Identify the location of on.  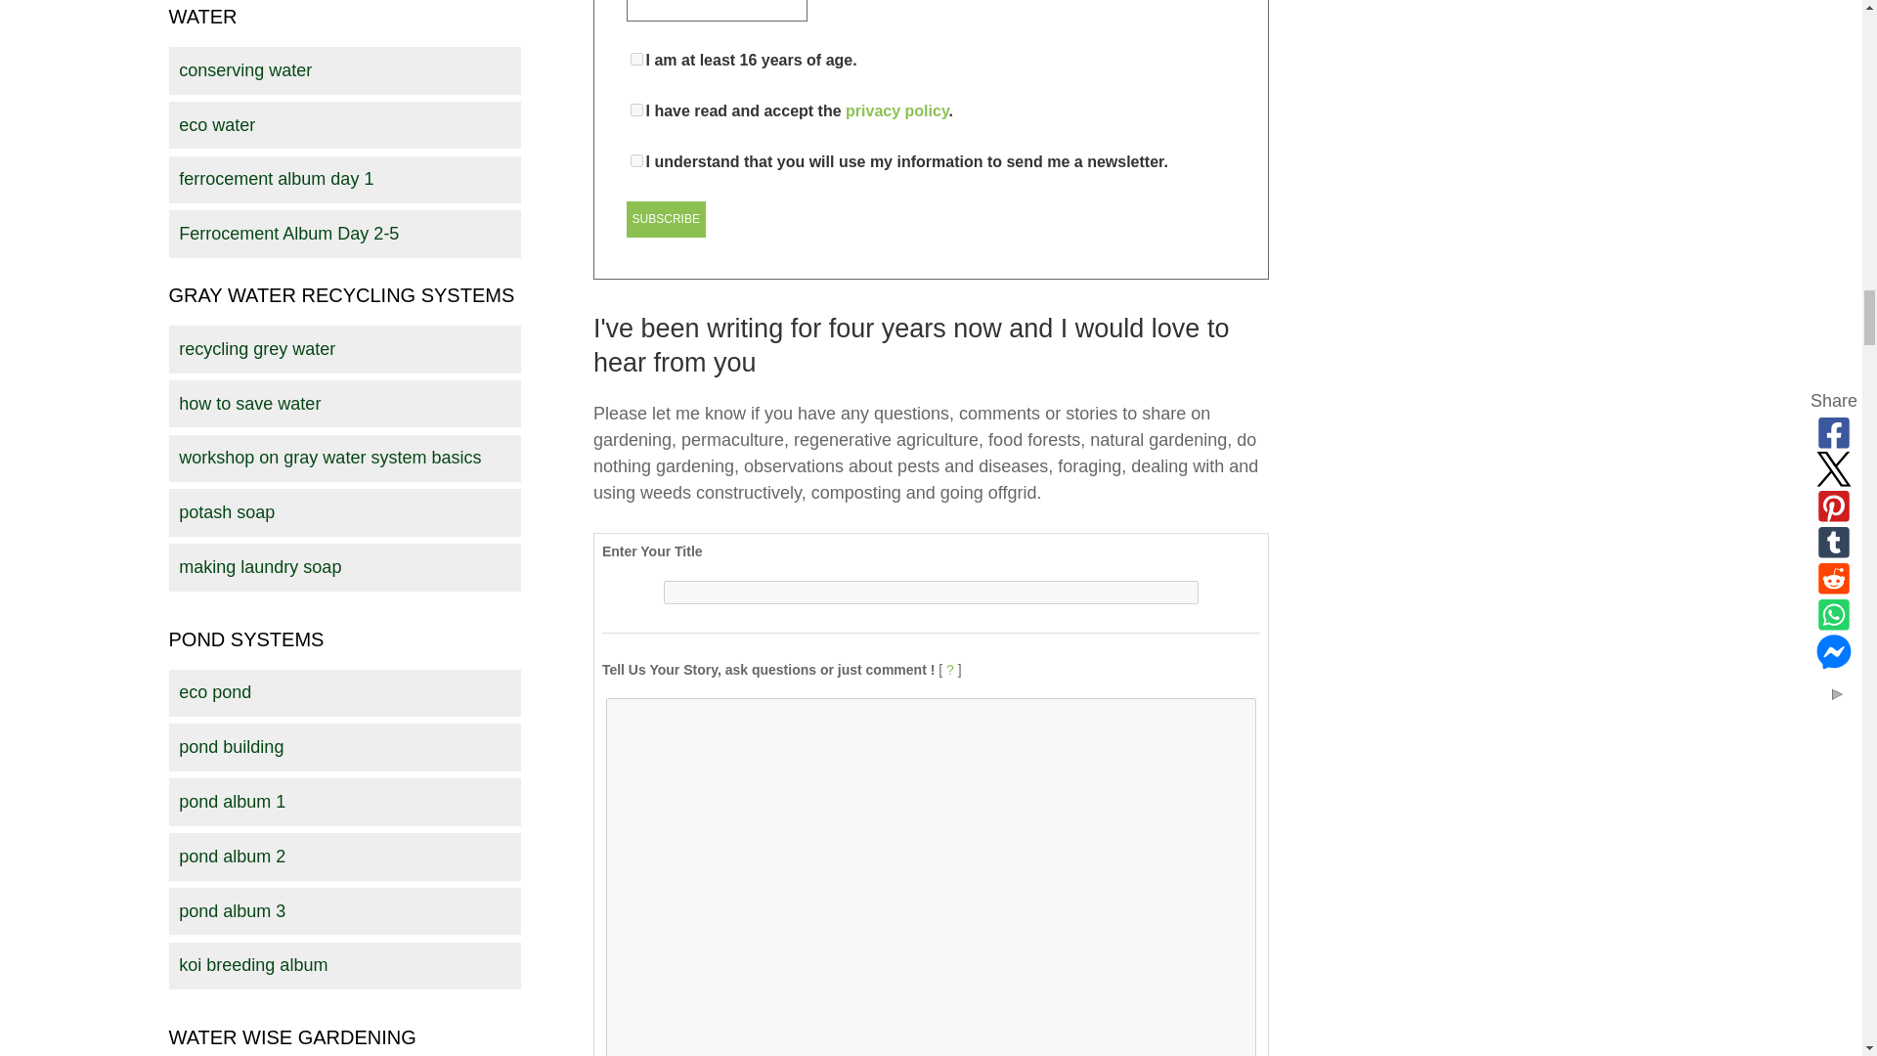
(637, 59).